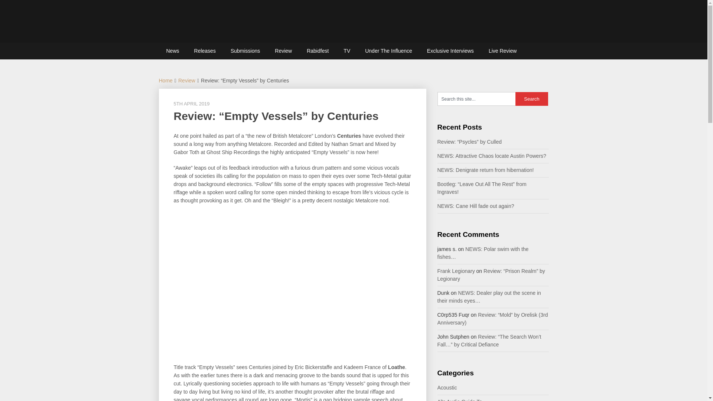 The width and height of the screenshot is (713, 401). Describe the element at coordinates (205, 50) in the screenshot. I see `Releases` at that location.